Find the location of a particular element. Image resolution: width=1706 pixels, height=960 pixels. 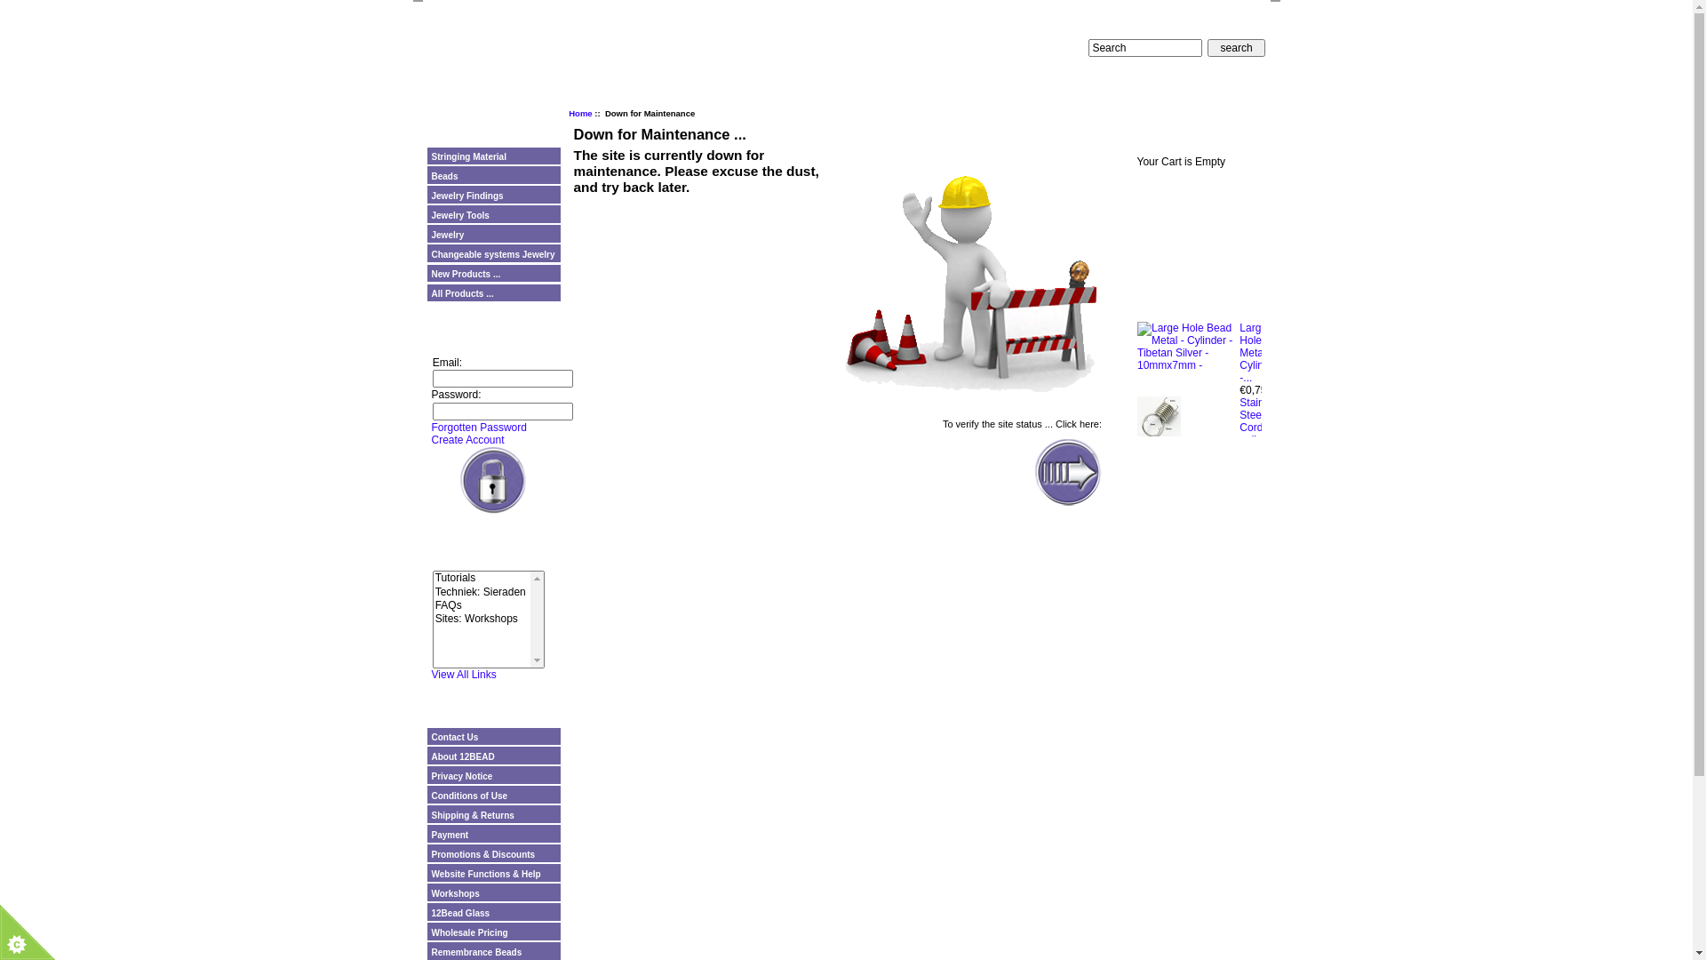

All Products ... is located at coordinates (493, 293).